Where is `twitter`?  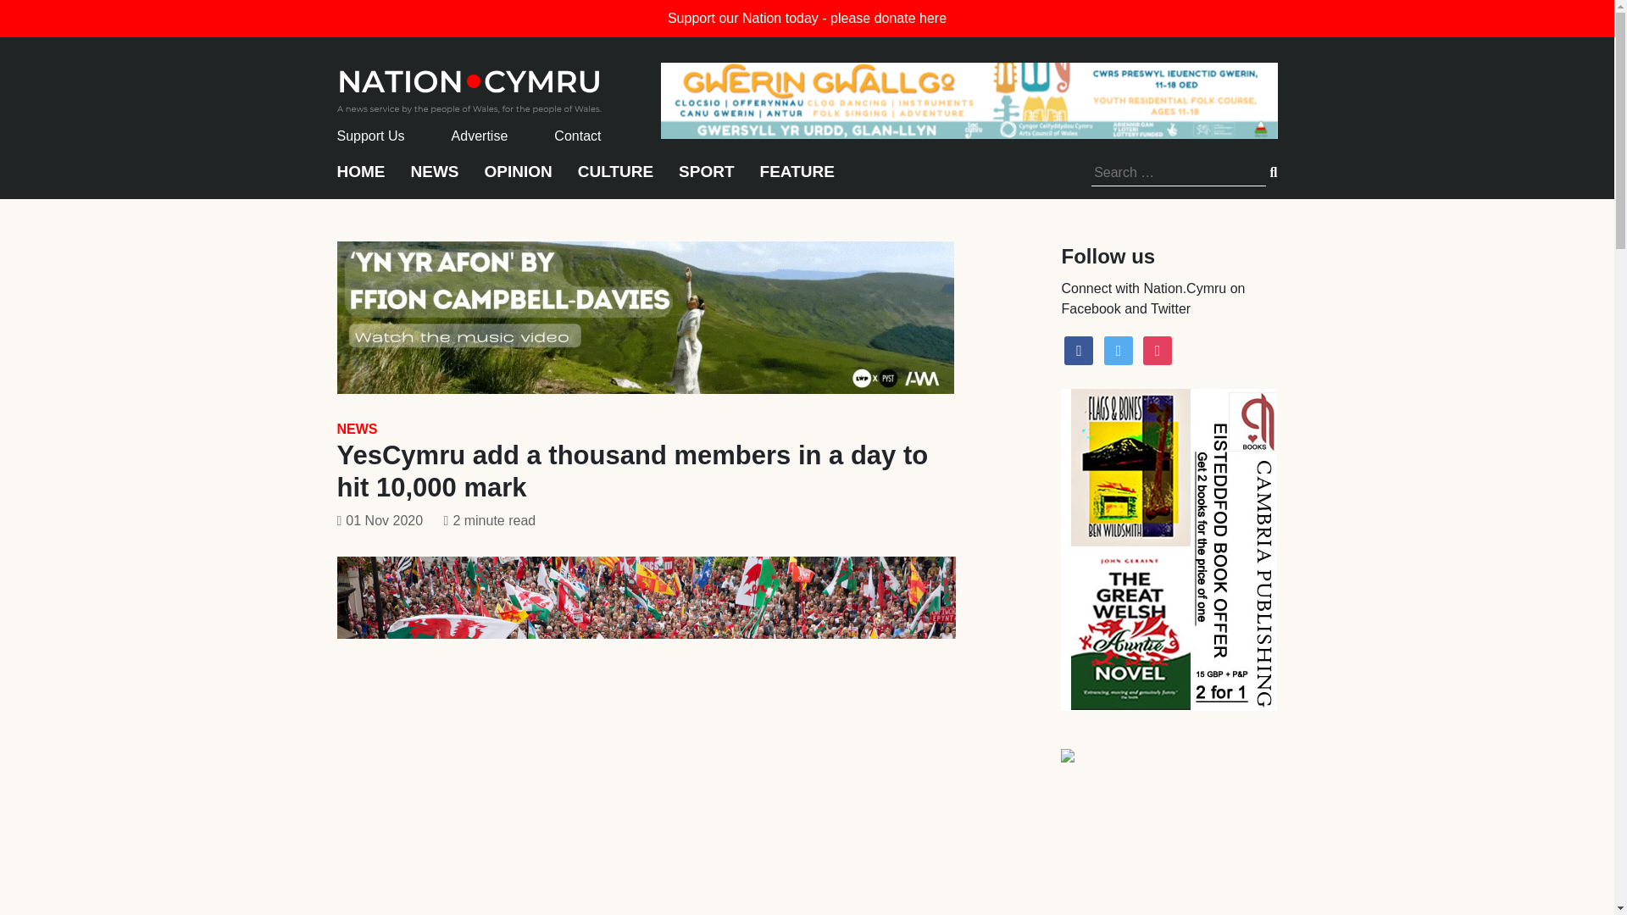
twitter is located at coordinates (1119, 349).